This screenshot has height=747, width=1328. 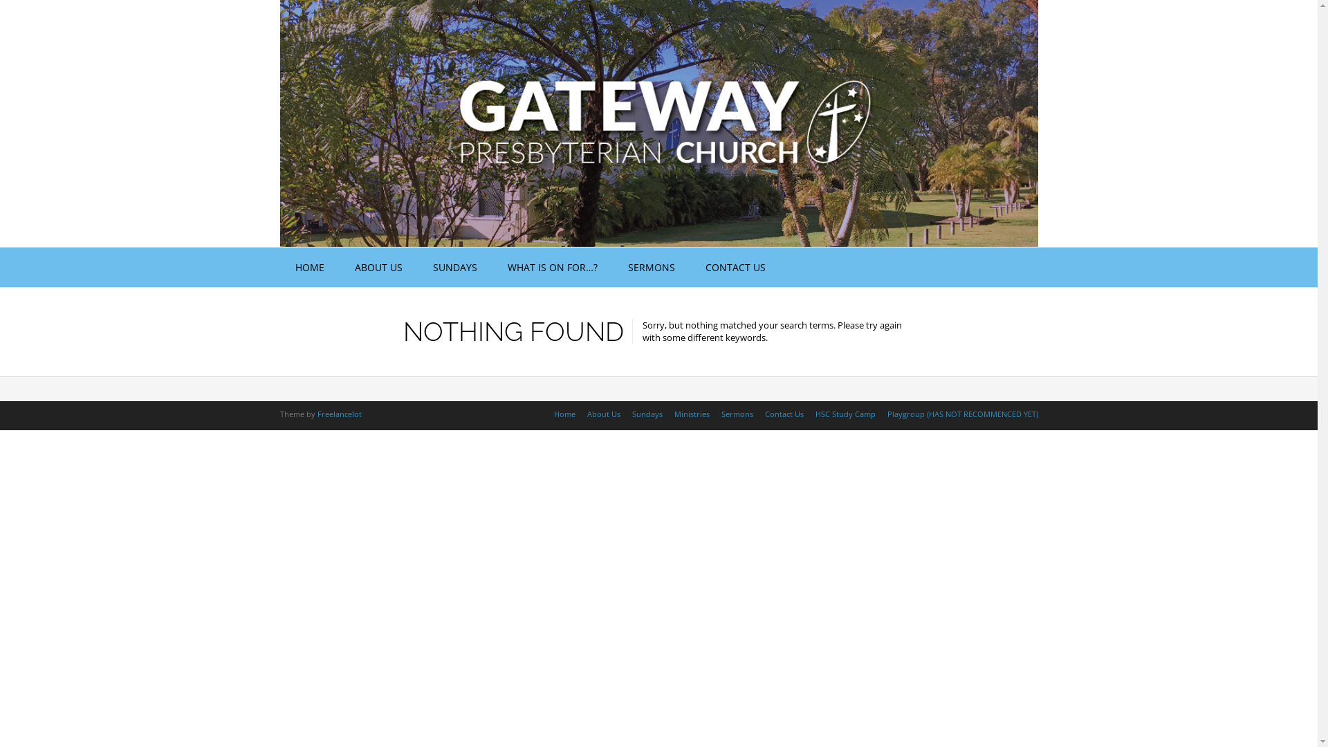 What do you see at coordinates (455, 267) in the screenshot?
I see `SUNDAYS` at bounding box center [455, 267].